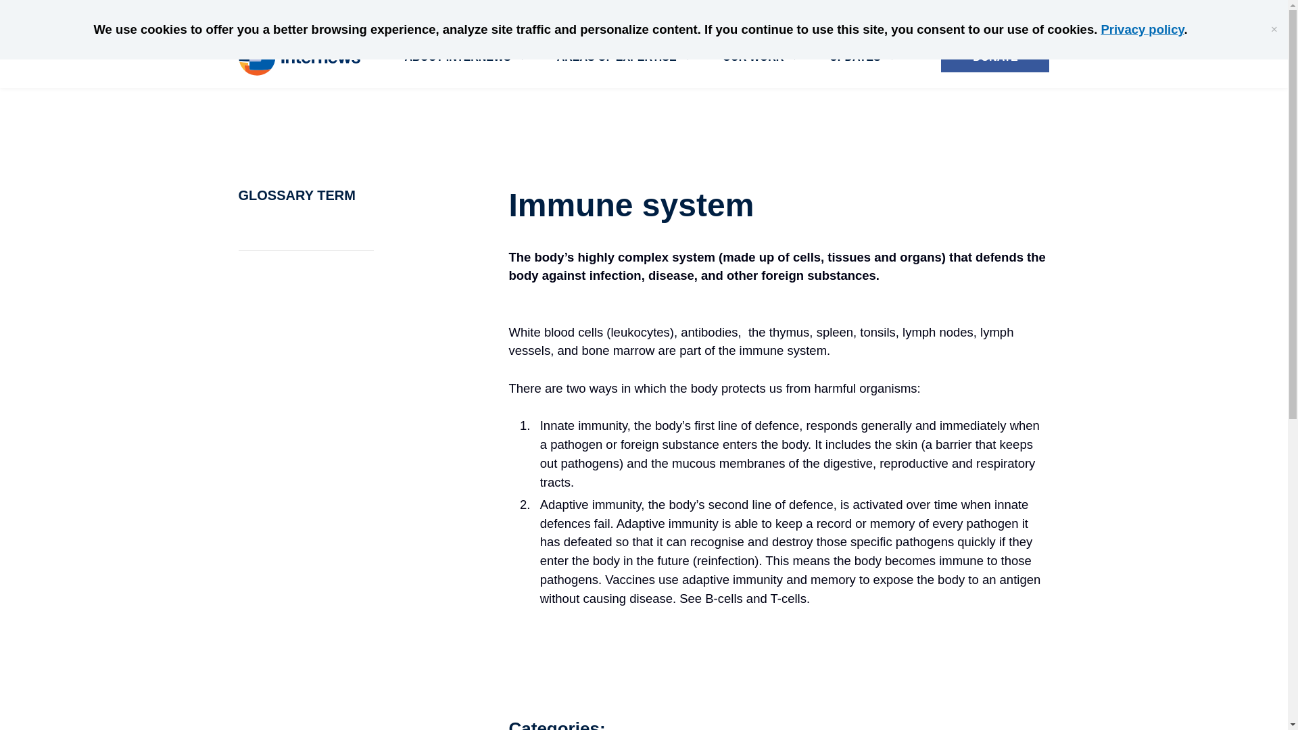  Describe the element at coordinates (617, 57) in the screenshot. I see `AREAS OF EXPERTISE` at that location.